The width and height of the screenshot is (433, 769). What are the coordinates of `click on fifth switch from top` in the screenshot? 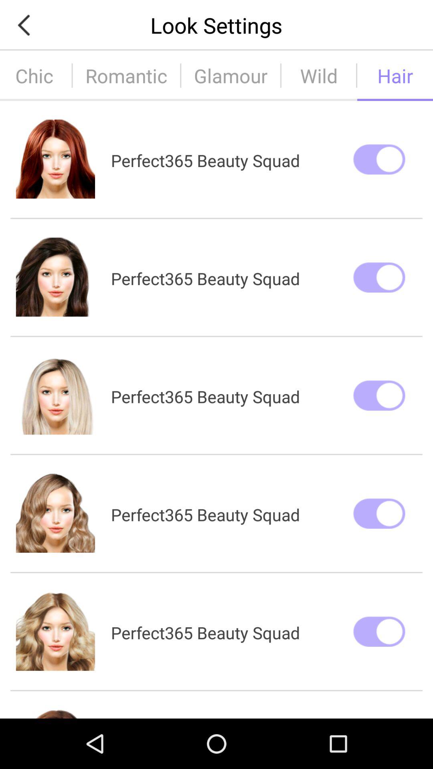 It's located at (379, 631).